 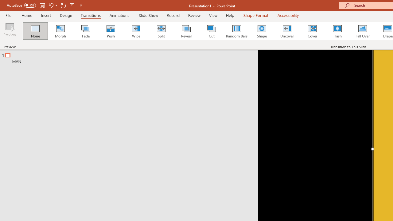 What do you see at coordinates (287, 31) in the screenshot?
I see `Uncover` at bounding box center [287, 31].